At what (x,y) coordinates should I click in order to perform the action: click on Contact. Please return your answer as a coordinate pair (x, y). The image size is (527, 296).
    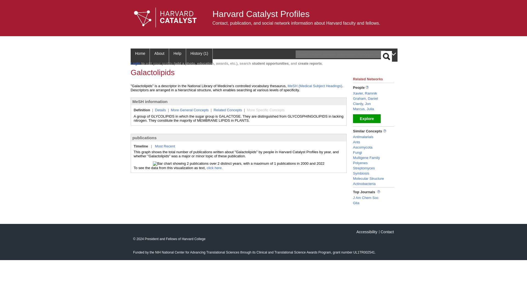
    Looking at the image, I should click on (387, 232).